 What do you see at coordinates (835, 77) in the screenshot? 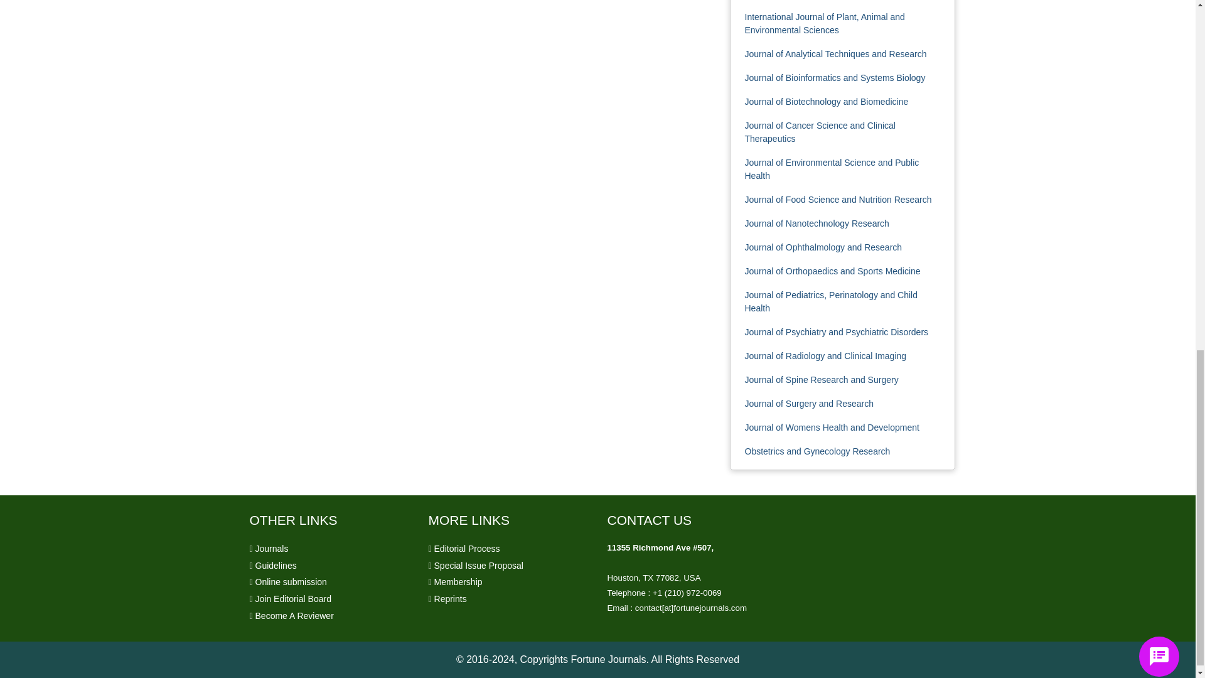
I see `Journal of Bioinformatics and Systems Biology` at bounding box center [835, 77].